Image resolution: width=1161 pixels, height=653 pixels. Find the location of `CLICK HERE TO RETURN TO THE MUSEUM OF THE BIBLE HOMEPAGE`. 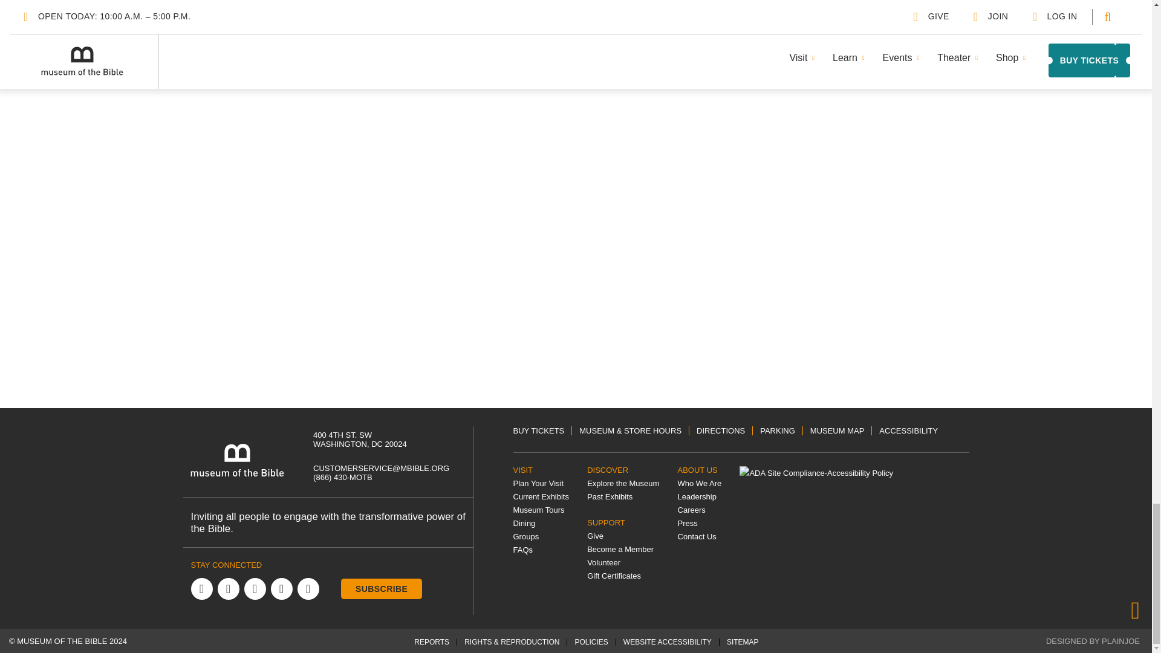

CLICK HERE TO RETURN TO THE MUSEUM OF THE BIBLE HOMEPAGE is located at coordinates (236, 460).